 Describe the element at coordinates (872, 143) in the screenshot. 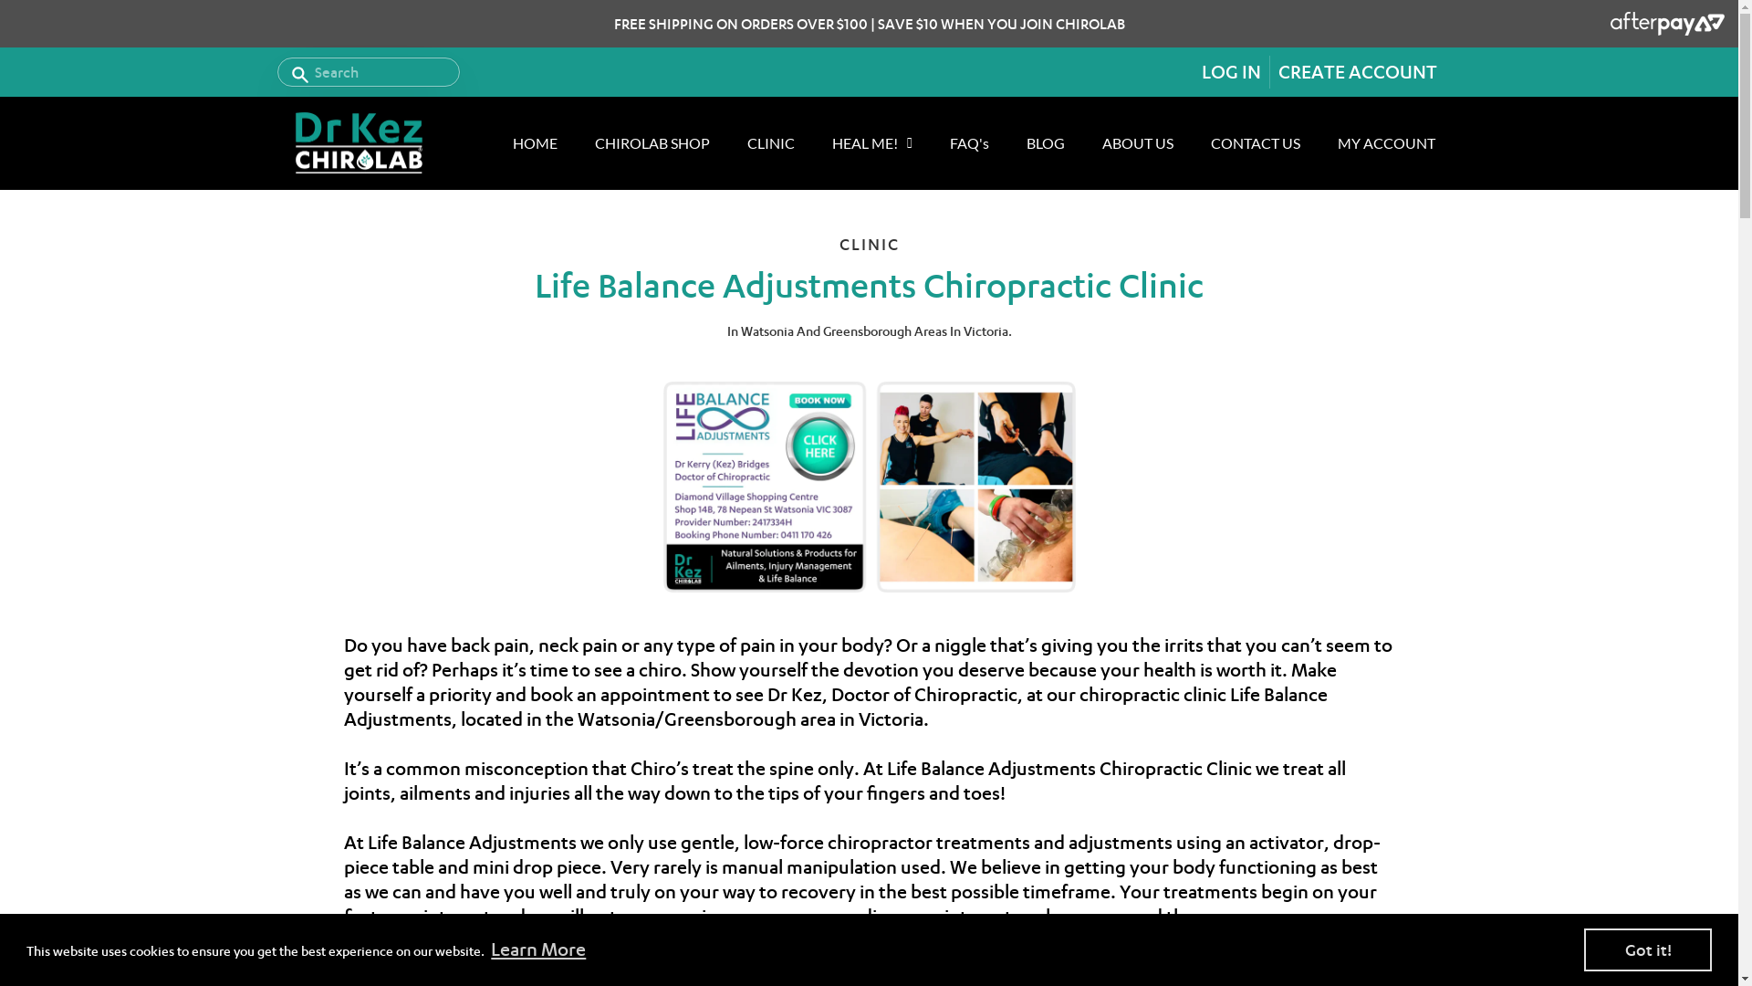

I see `HEAL ME!` at that location.